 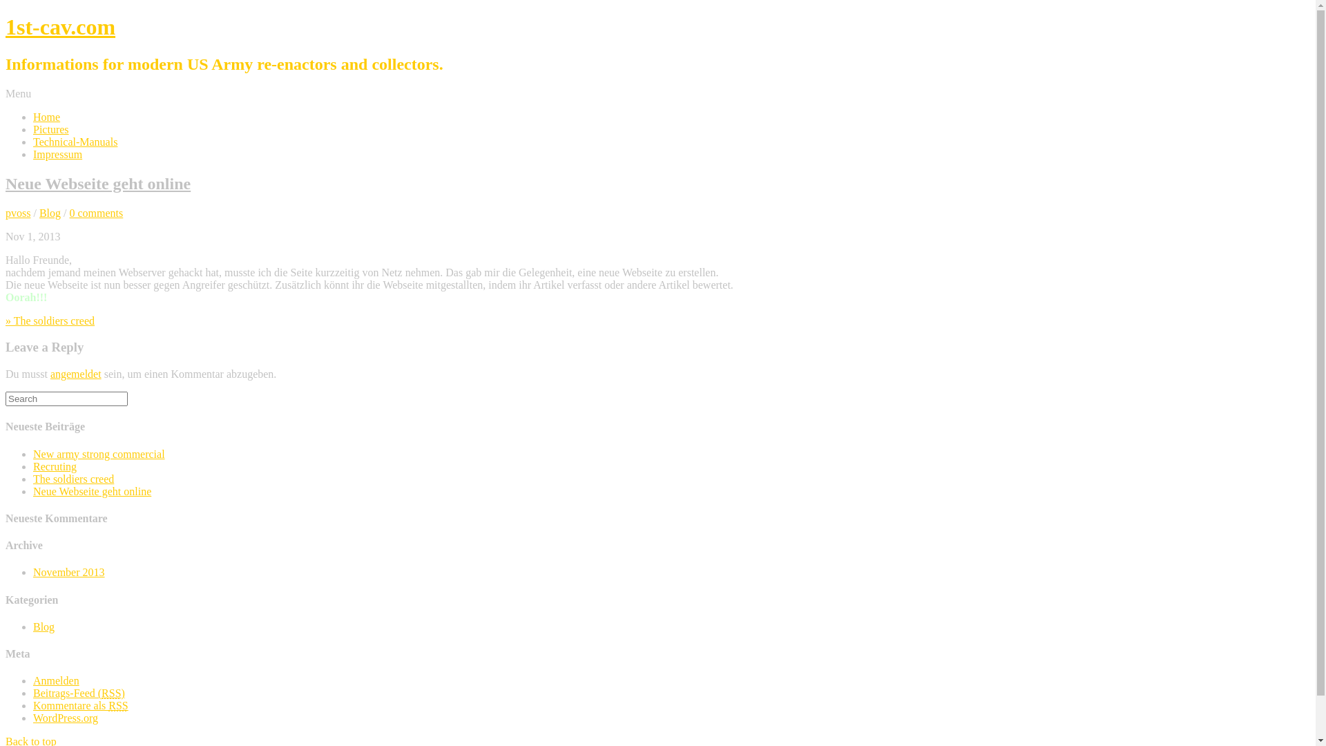 I want to click on Neue Webseite geht online, so click(x=98, y=184).